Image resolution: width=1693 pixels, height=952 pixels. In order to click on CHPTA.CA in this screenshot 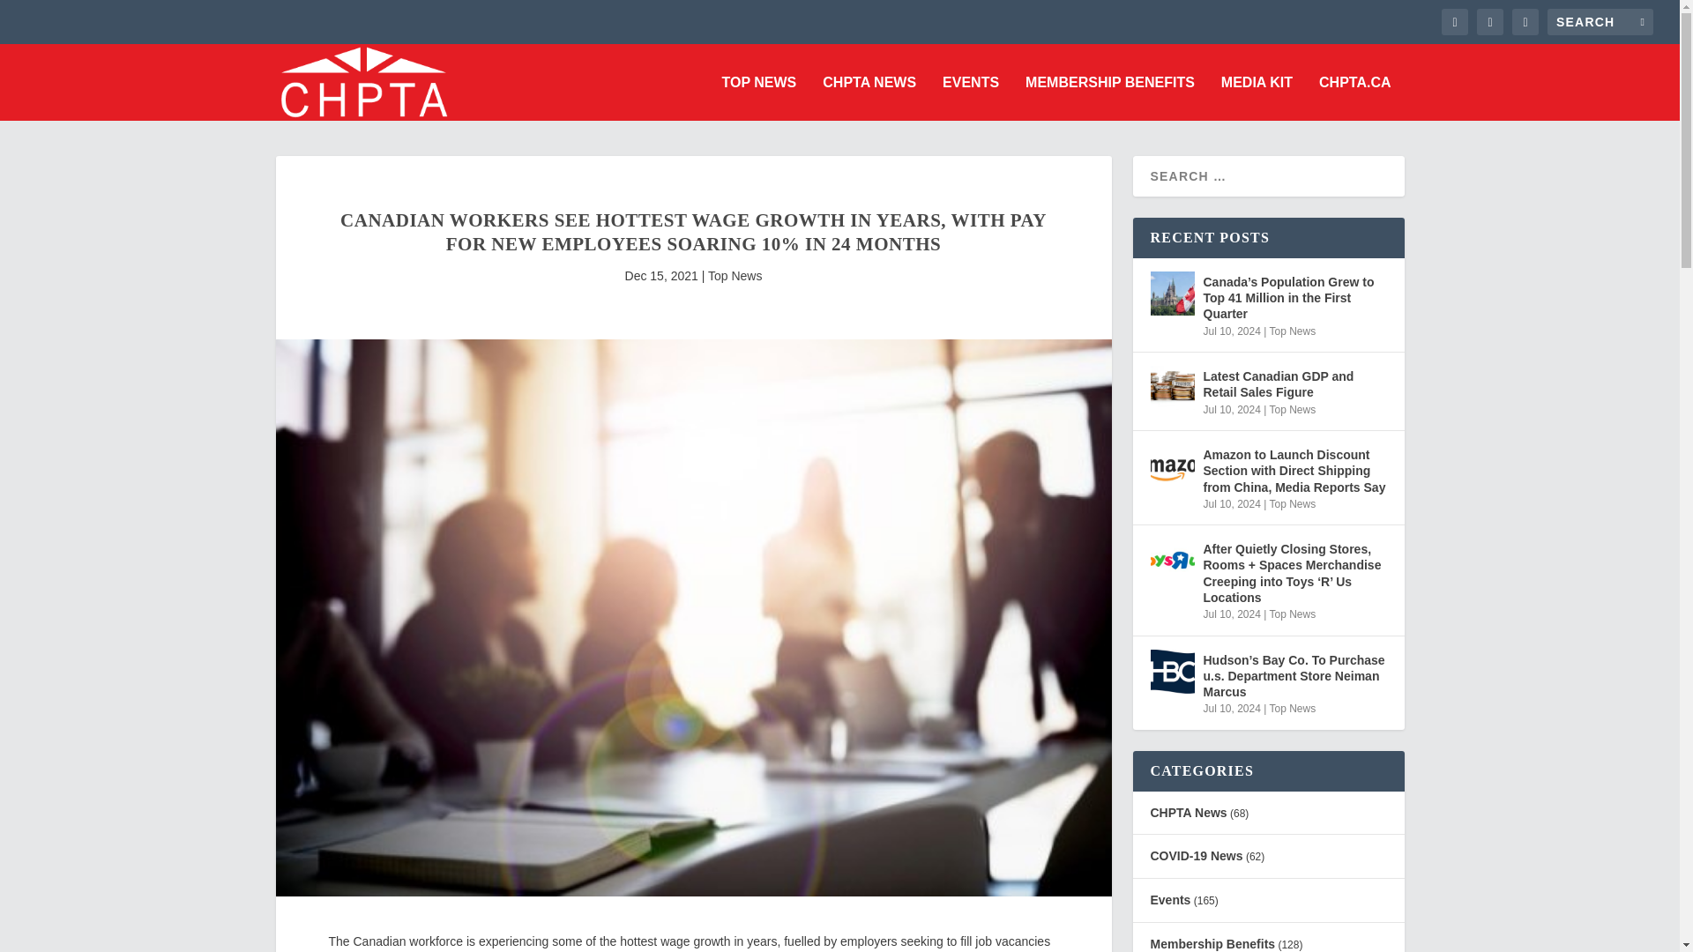, I will do `click(1354, 99)`.